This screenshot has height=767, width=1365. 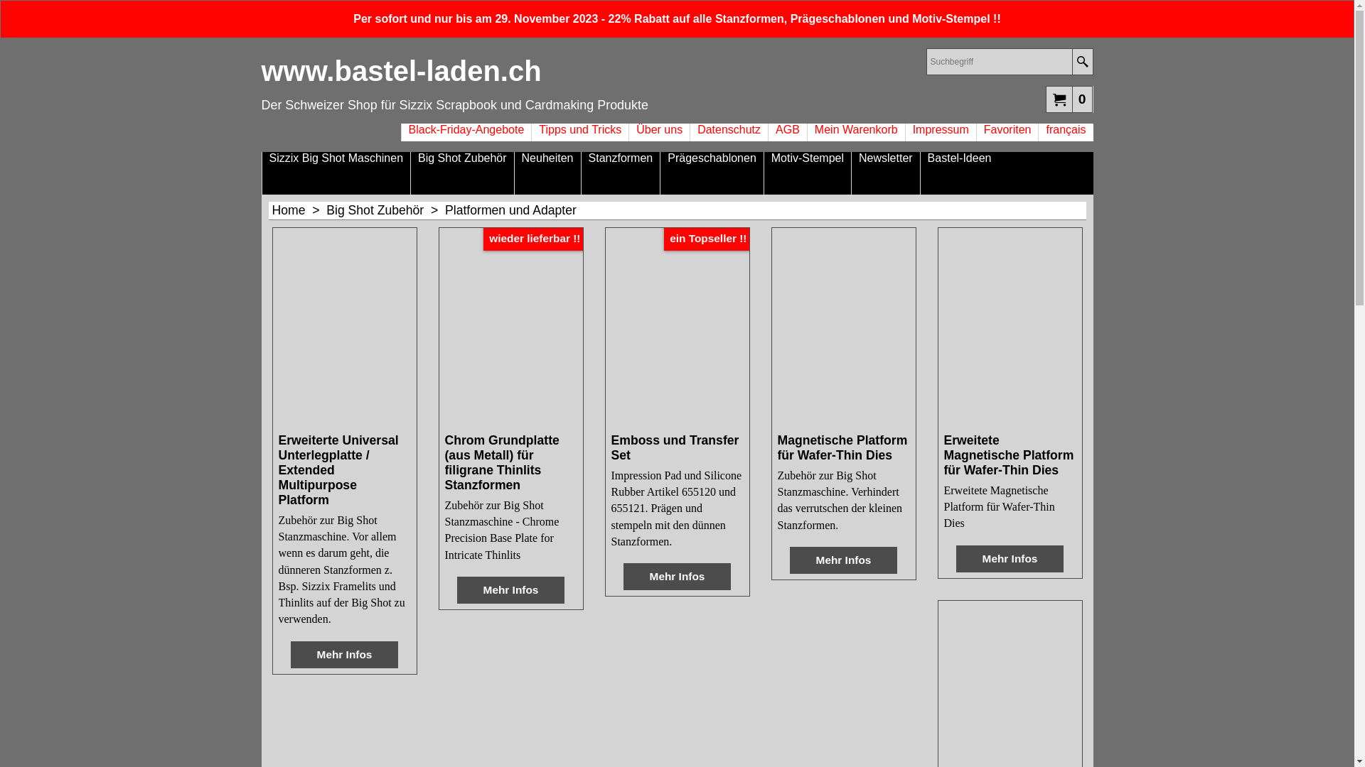 What do you see at coordinates (678, 448) in the screenshot?
I see `Emboss und Transfer Set` at bounding box center [678, 448].